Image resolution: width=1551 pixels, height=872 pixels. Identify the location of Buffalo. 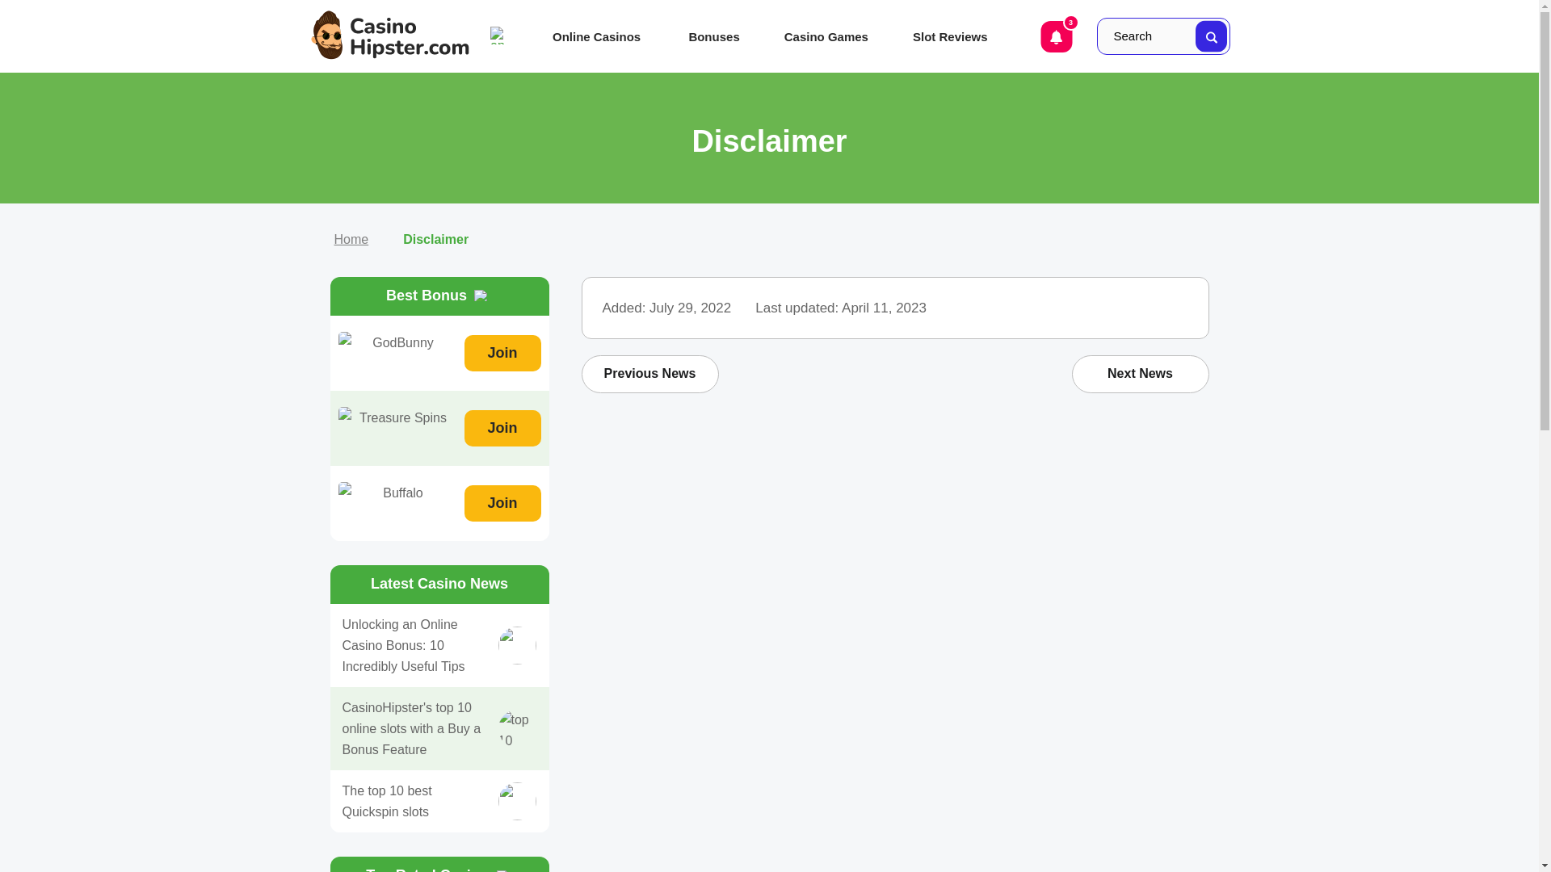
(396, 500).